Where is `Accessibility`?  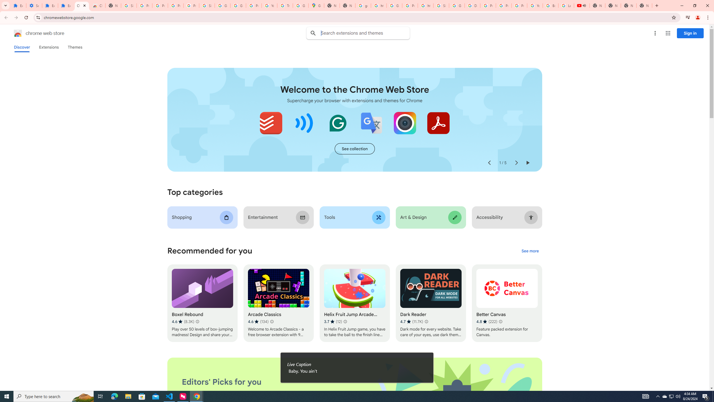 Accessibility is located at coordinates (507, 217).